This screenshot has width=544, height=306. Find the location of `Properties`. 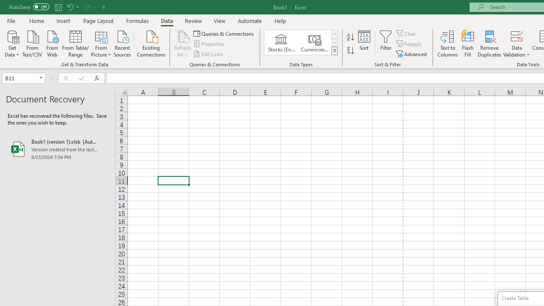

Properties is located at coordinates (209, 44).